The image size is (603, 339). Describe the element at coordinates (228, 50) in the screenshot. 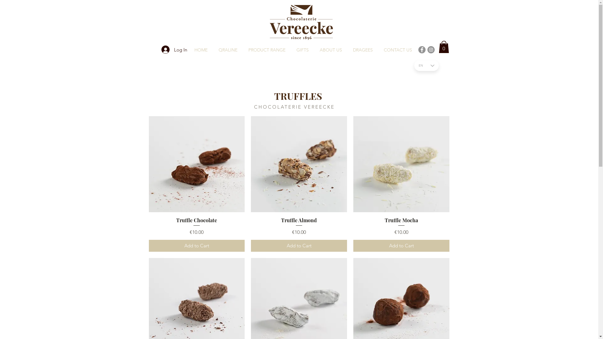

I see `QRALINE` at that location.